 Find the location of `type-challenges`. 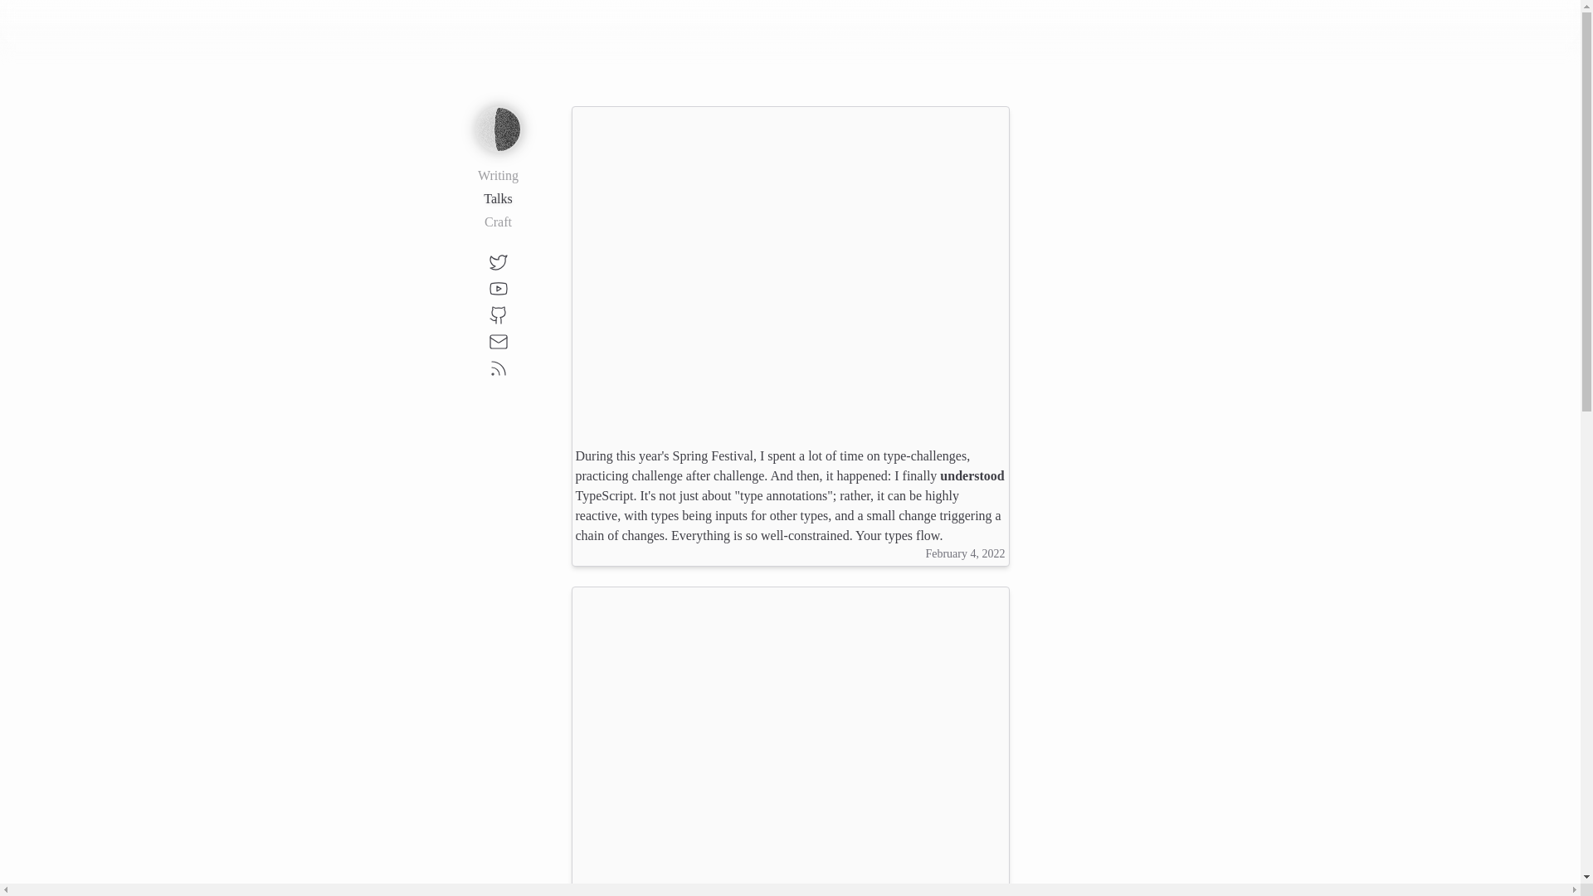

type-challenges is located at coordinates (925, 455).